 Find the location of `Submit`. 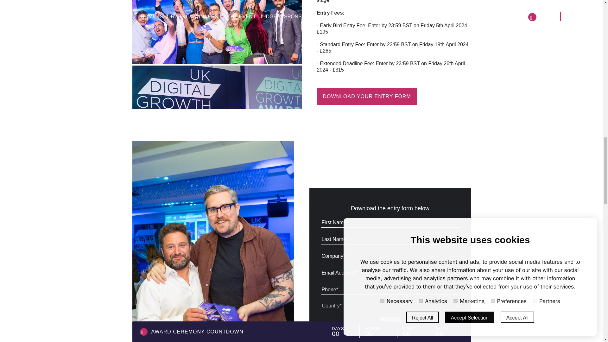

Submit is located at coordinates (390, 322).